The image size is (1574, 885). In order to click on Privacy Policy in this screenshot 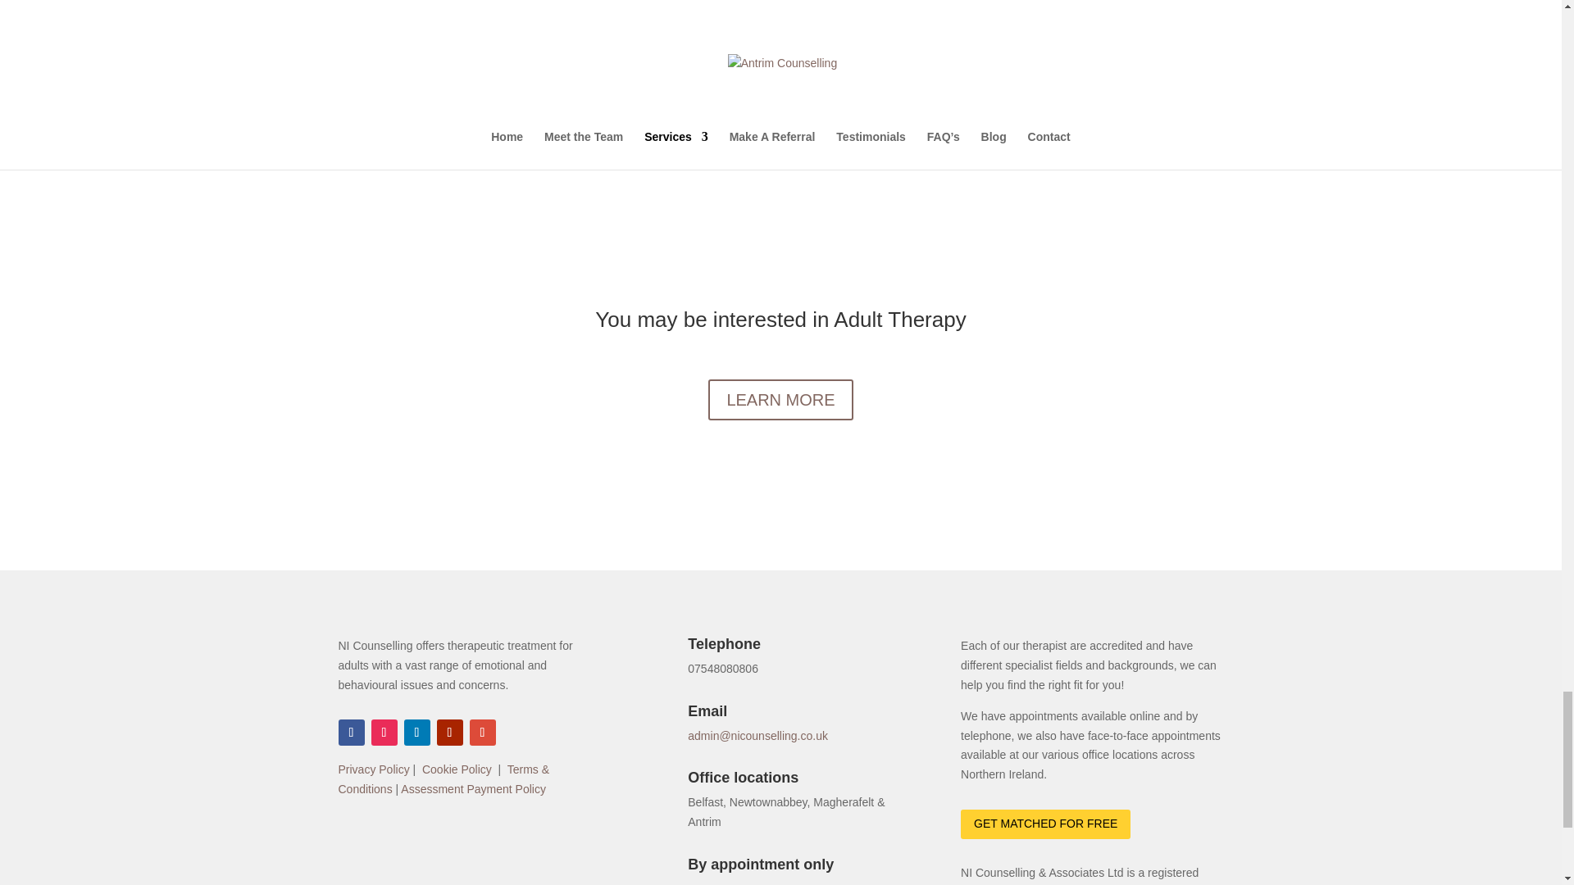, I will do `click(374, 769)`.